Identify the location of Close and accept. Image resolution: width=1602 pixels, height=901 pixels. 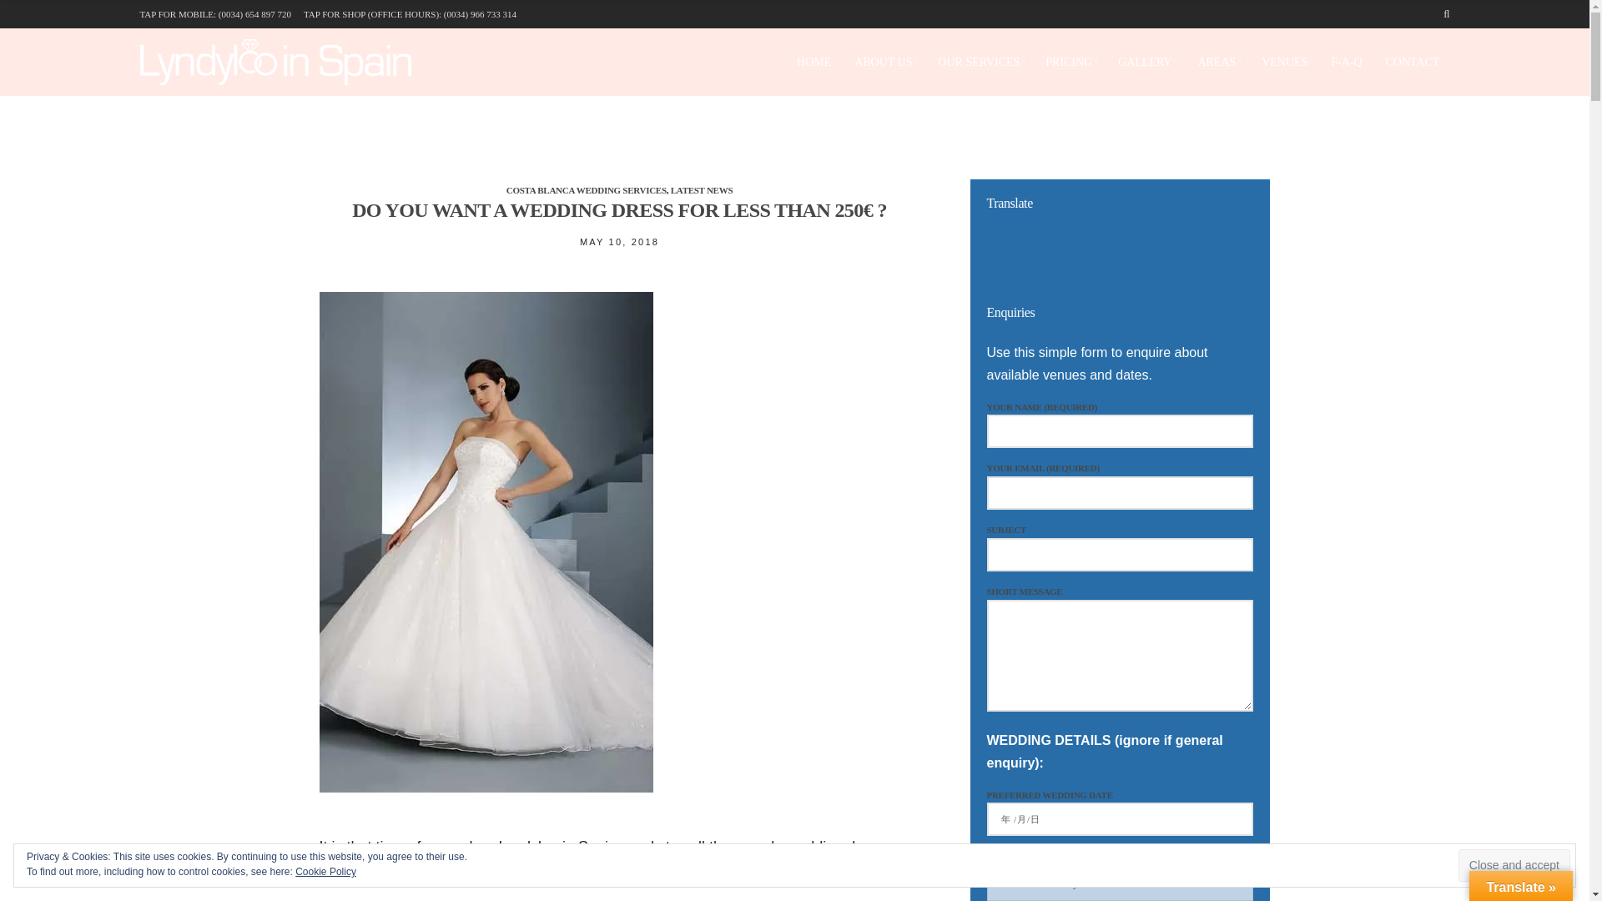
(1514, 866).